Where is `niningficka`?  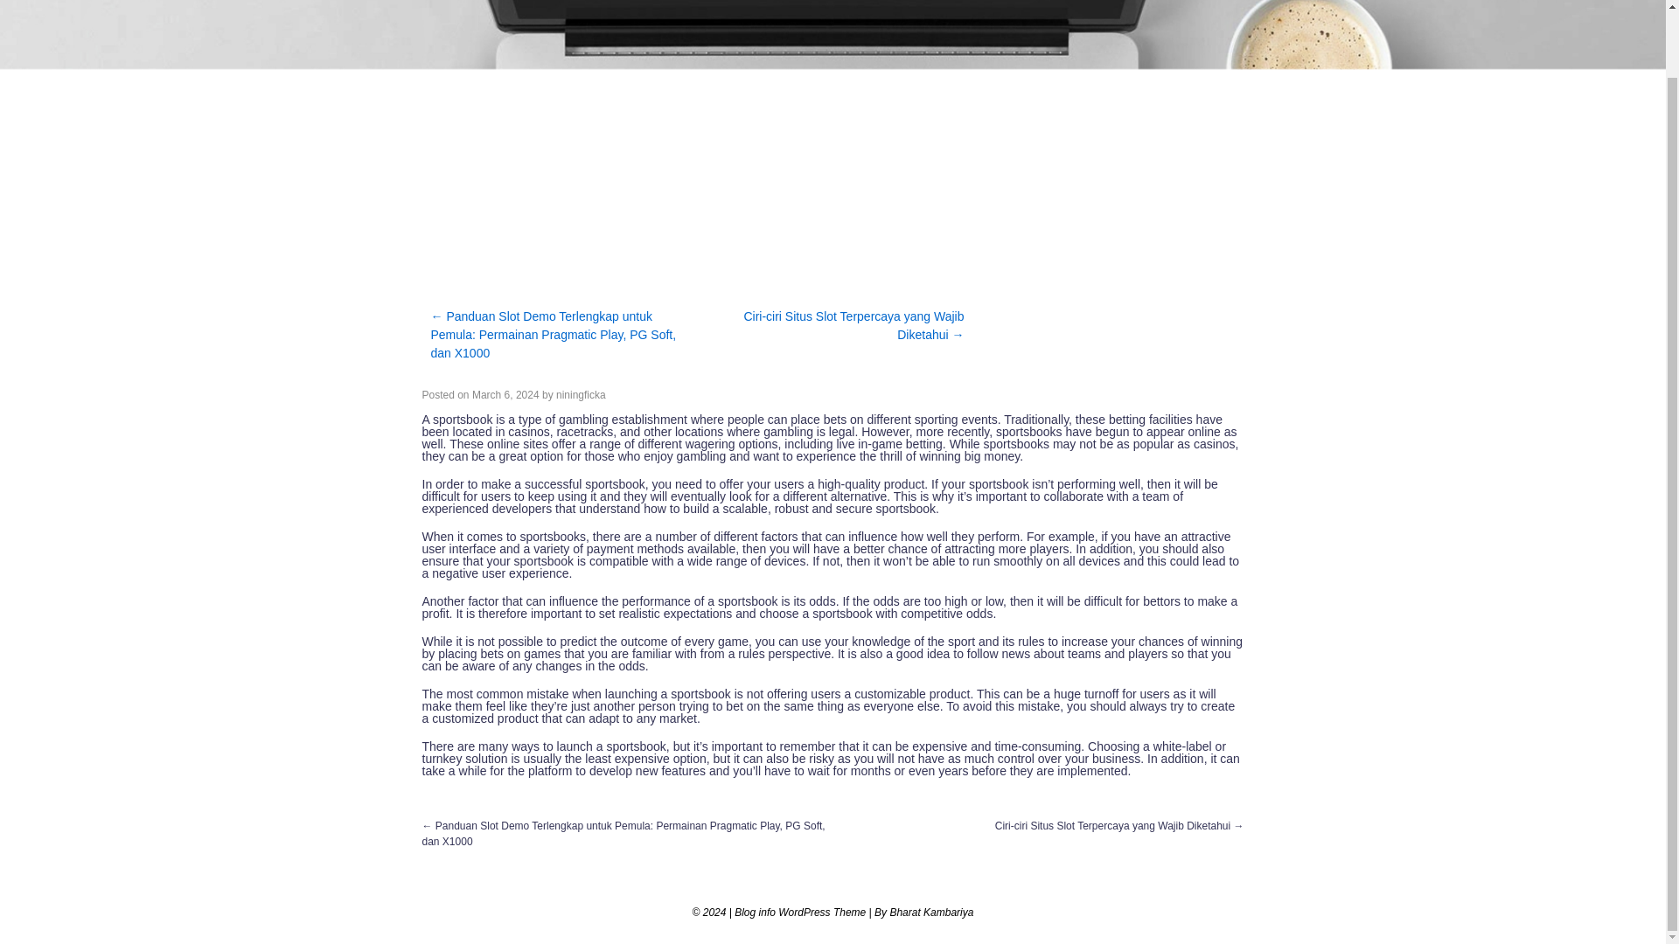
niningficka is located at coordinates (581, 395).